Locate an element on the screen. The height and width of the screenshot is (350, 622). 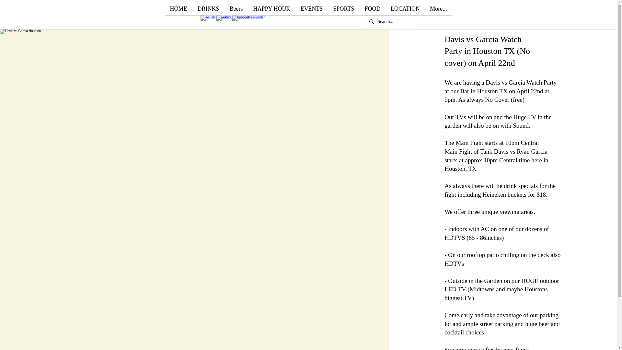
LOCATION is located at coordinates (405, 8).